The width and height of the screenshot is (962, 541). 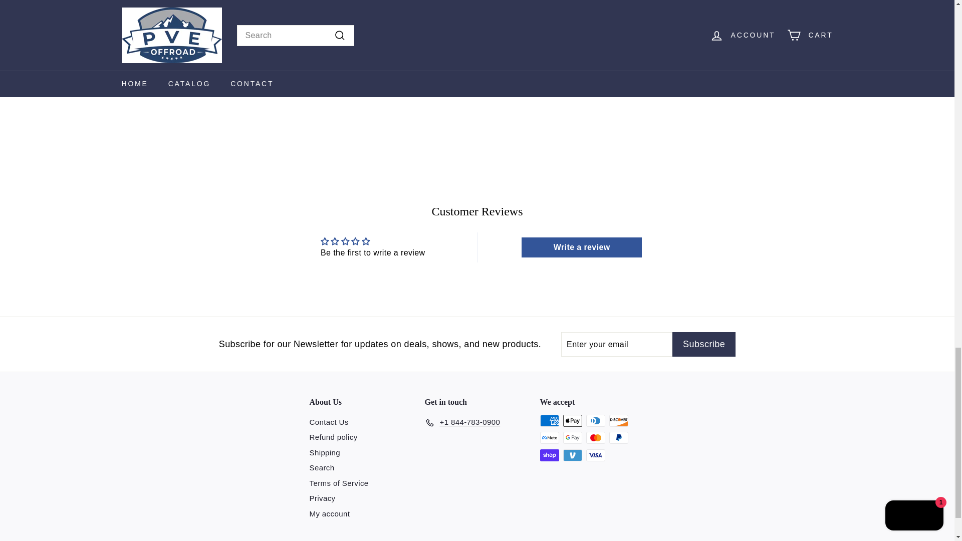 I want to click on Diners Club, so click(x=595, y=421).